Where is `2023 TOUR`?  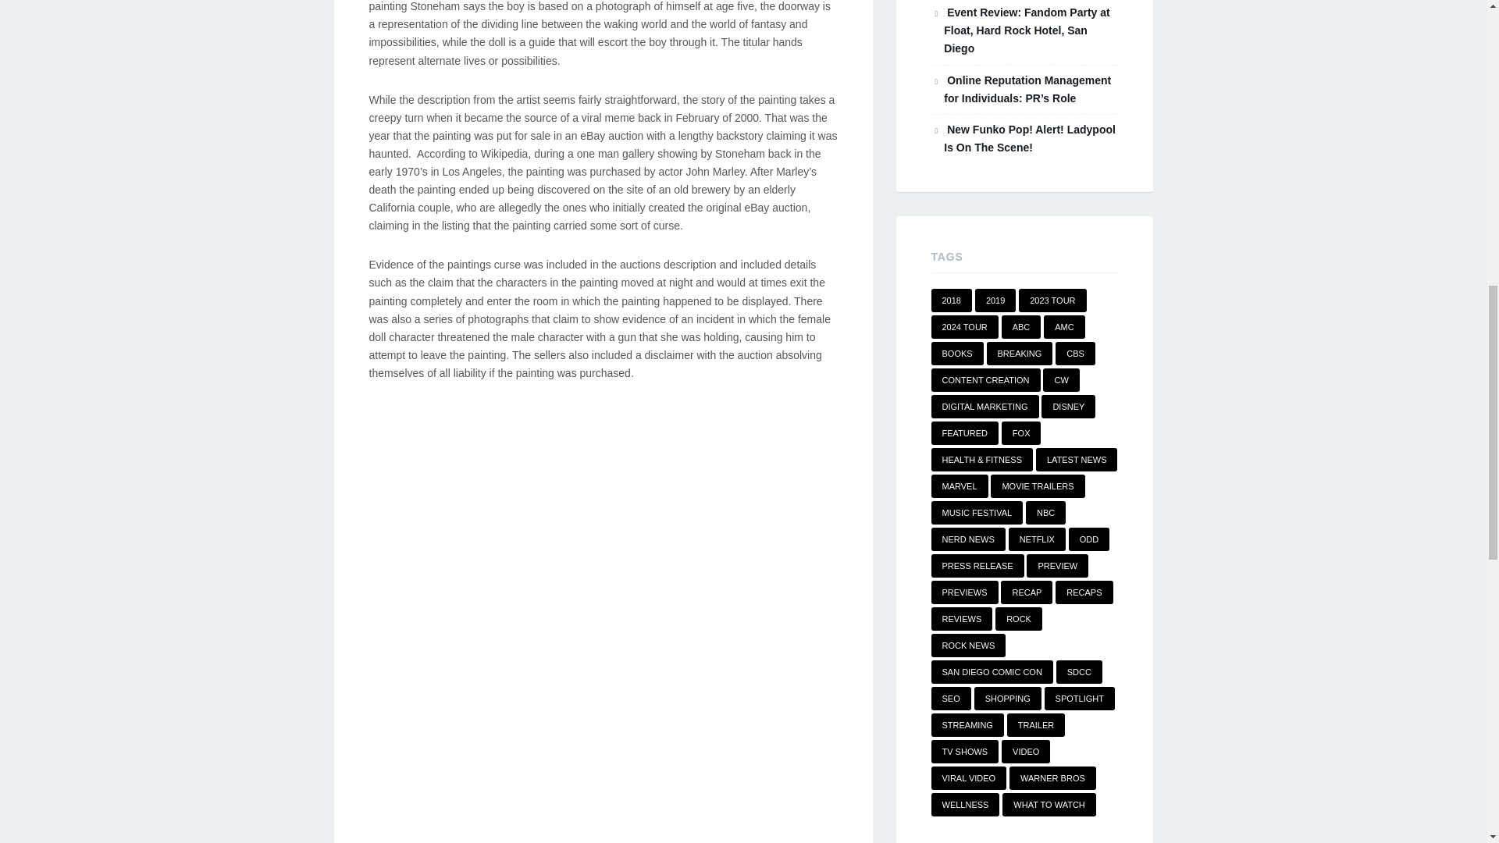 2023 TOUR is located at coordinates (1052, 300).